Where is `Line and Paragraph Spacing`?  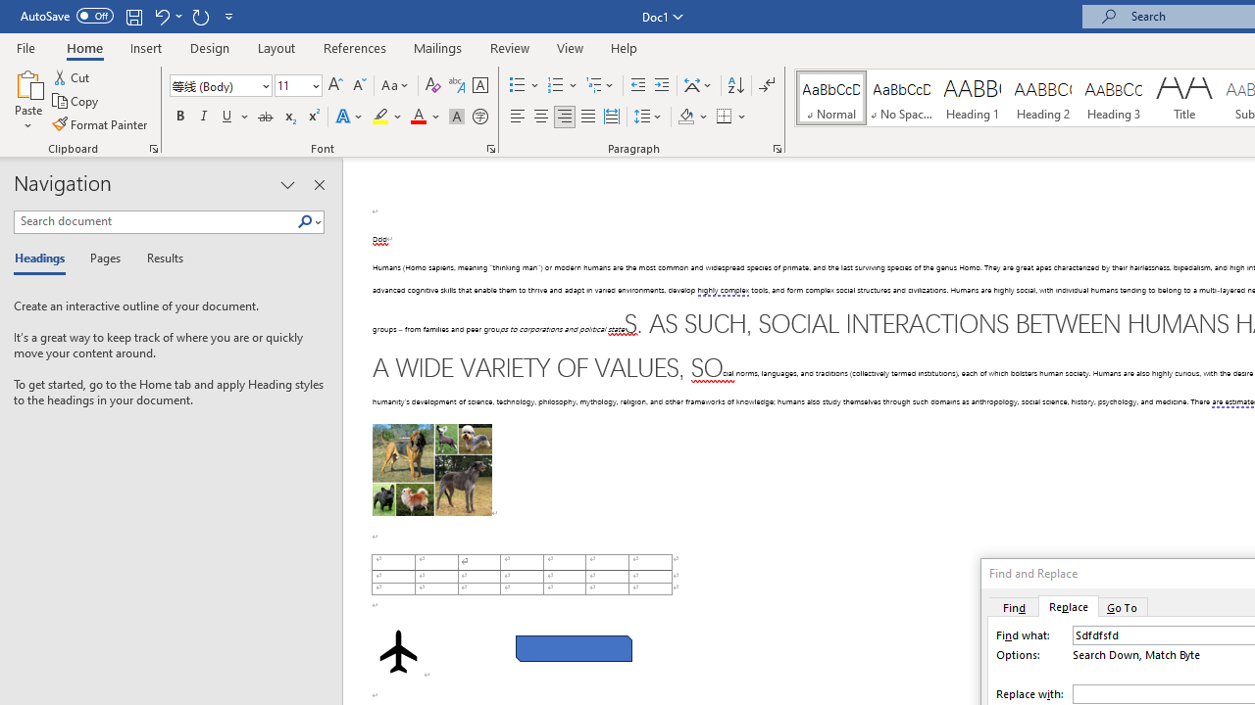 Line and Paragraph Spacing is located at coordinates (648, 117).